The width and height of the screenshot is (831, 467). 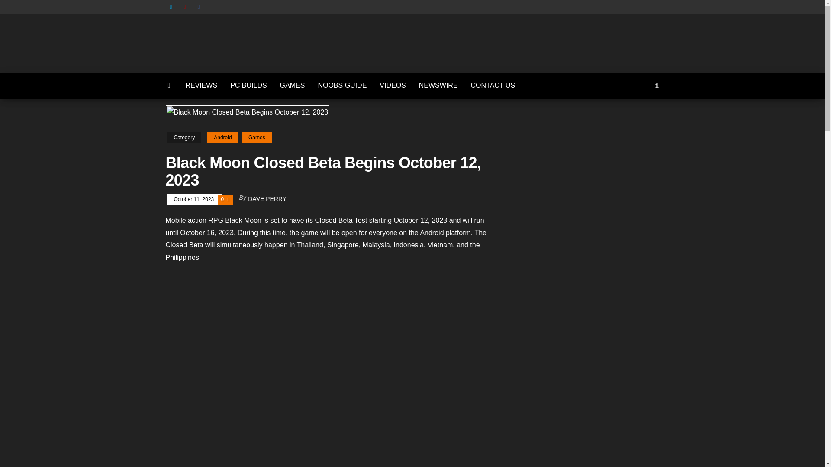 What do you see at coordinates (448, 51) in the screenshot?
I see `Urbantechnoobs` at bounding box center [448, 51].